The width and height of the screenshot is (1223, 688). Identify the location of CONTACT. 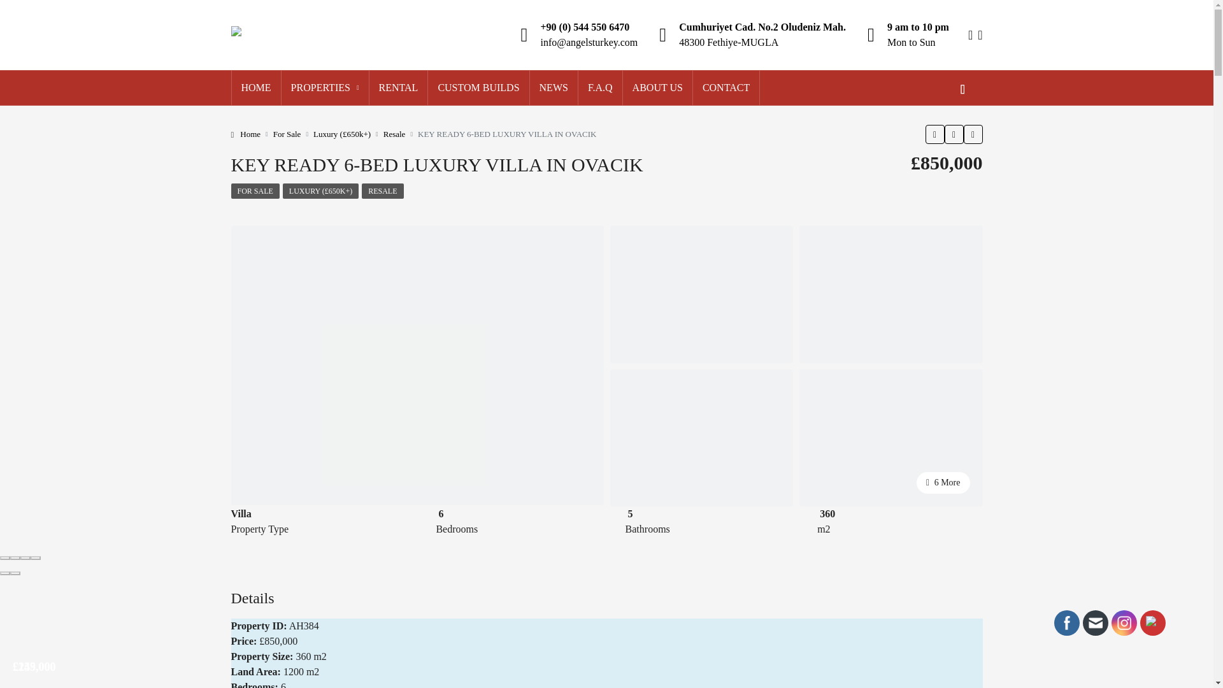
(726, 88).